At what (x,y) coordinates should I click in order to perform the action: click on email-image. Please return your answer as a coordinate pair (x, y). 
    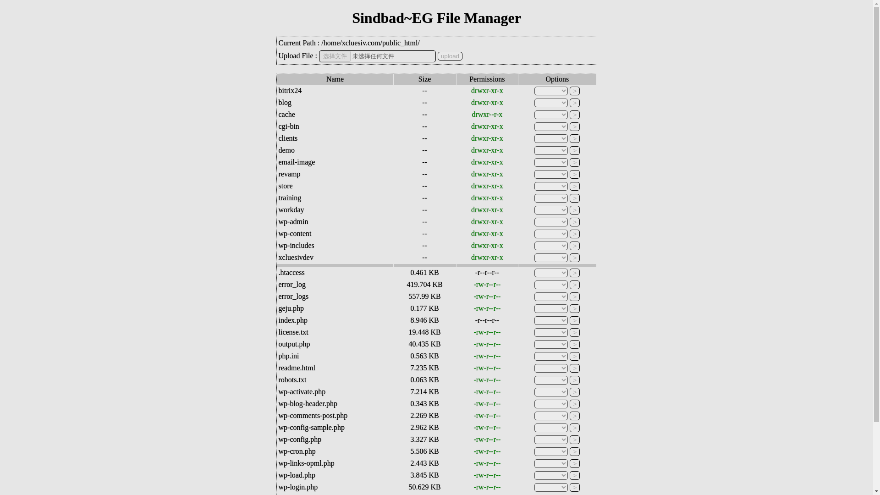
    Looking at the image, I should click on (297, 161).